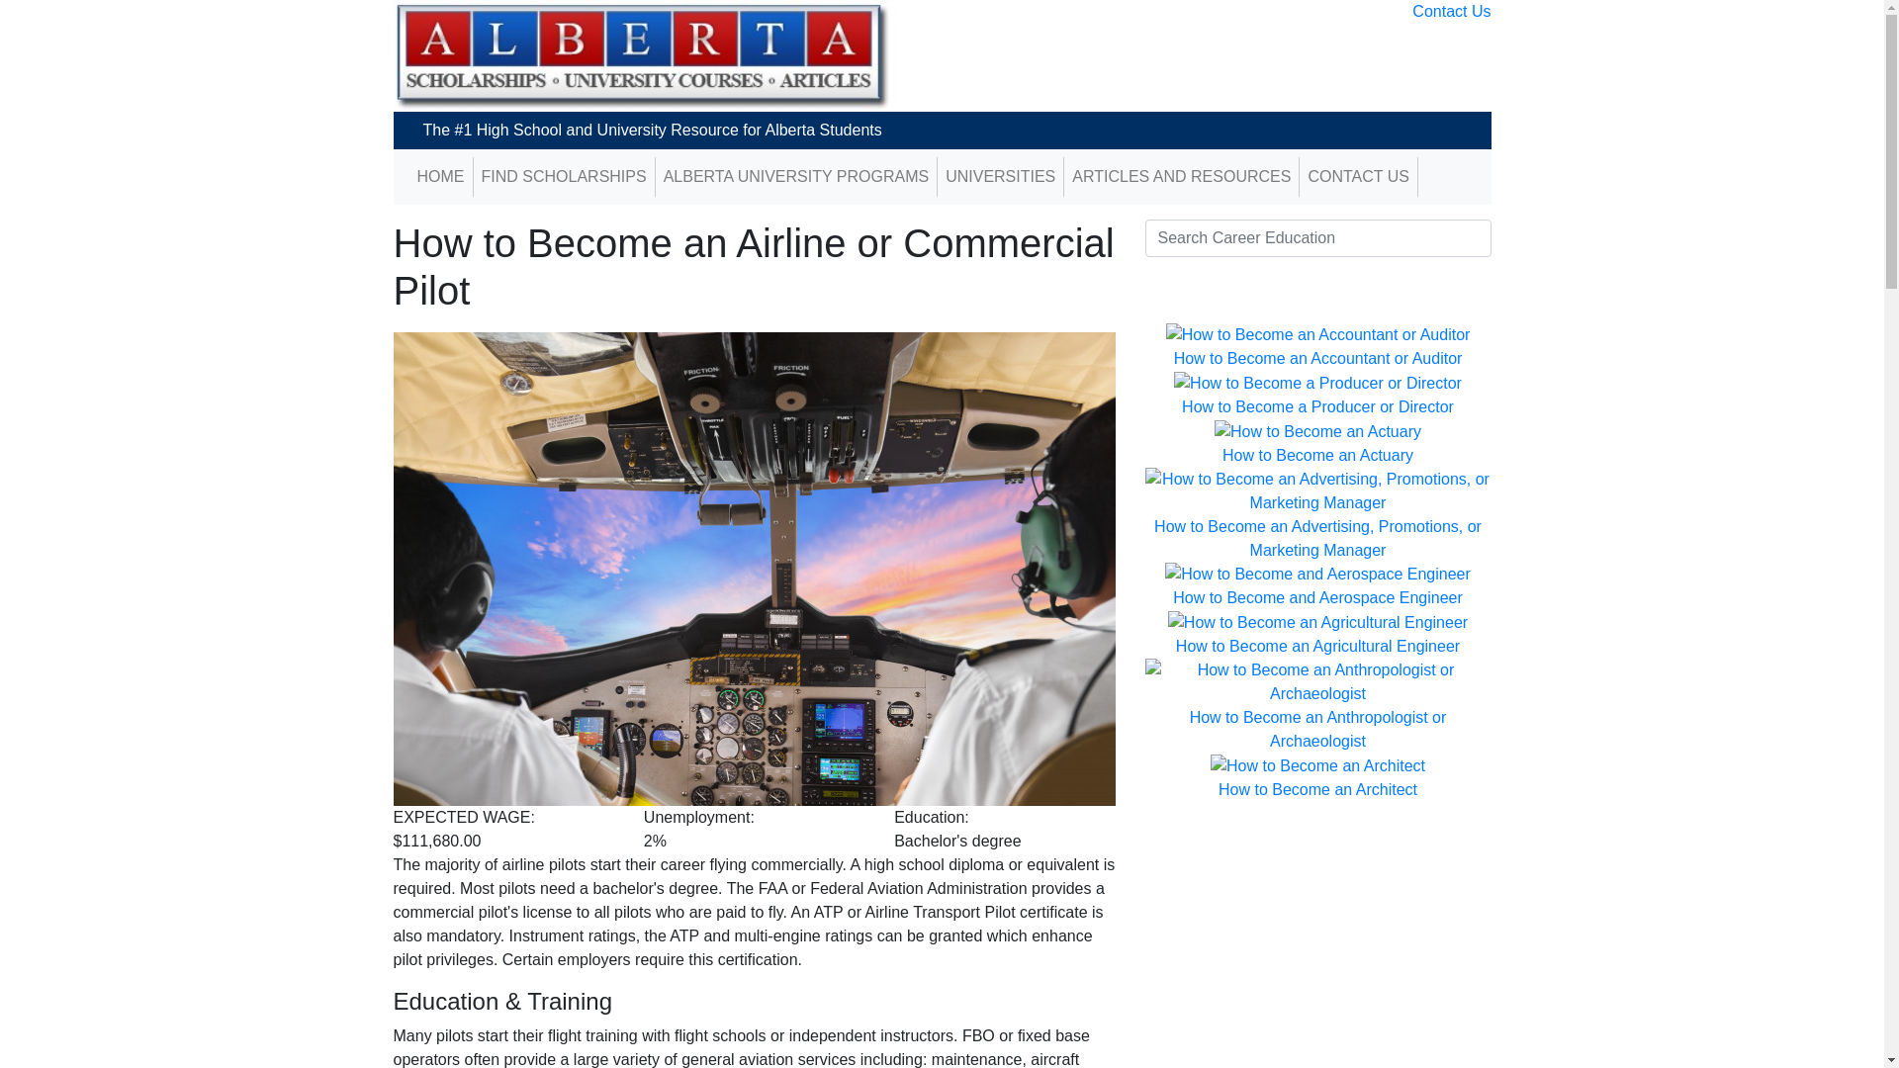  What do you see at coordinates (1317, 789) in the screenshot?
I see `How to Become an Architect` at bounding box center [1317, 789].